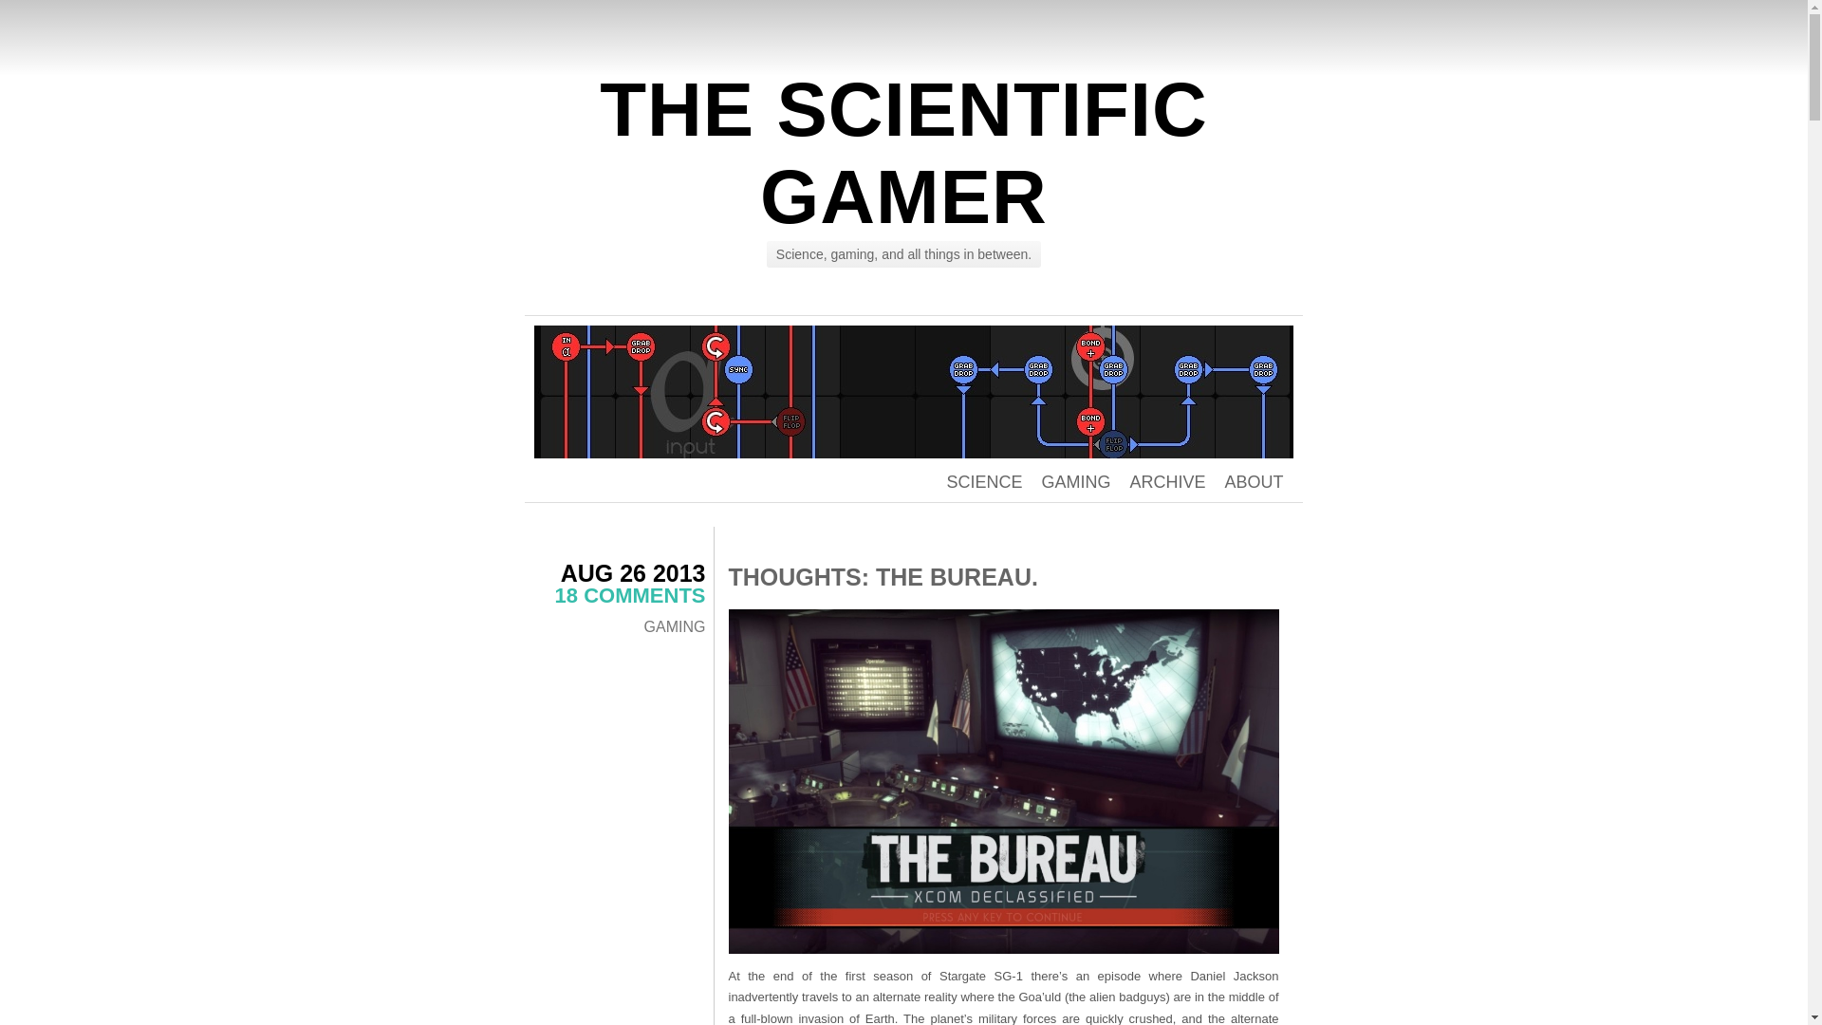 The width and height of the screenshot is (1822, 1025). What do you see at coordinates (634, 572) in the screenshot?
I see `AUG 26 2013` at bounding box center [634, 572].